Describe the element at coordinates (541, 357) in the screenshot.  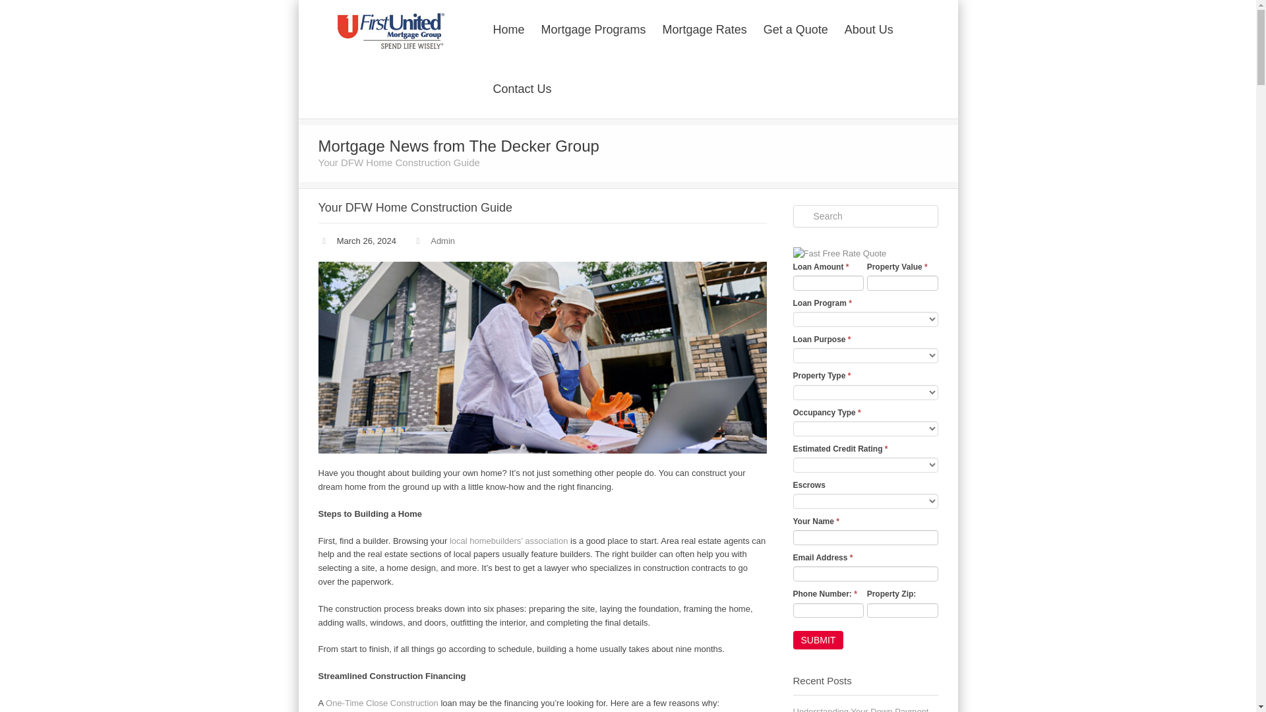
I see `Your DFW Home Construction Guide` at that location.